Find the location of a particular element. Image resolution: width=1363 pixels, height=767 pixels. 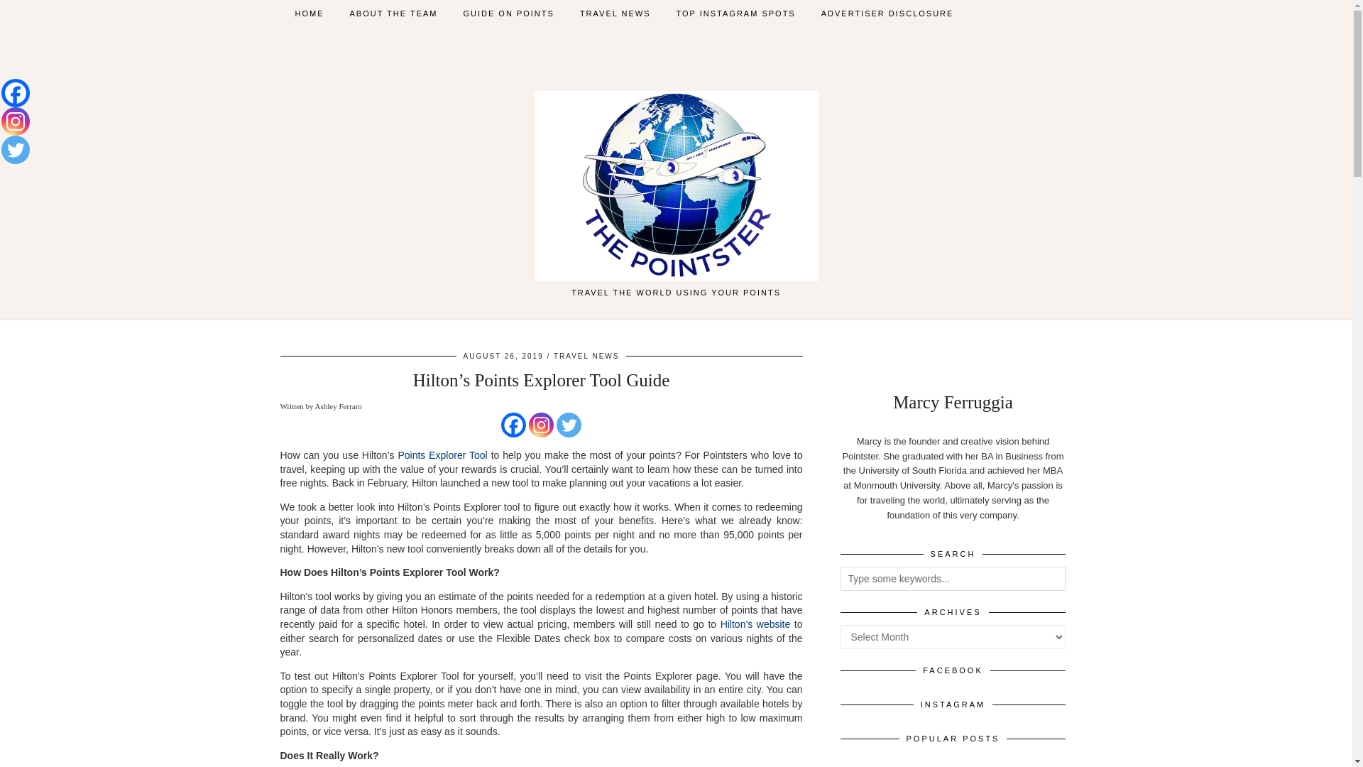

GUIDE ON POINTS is located at coordinates (508, 13).